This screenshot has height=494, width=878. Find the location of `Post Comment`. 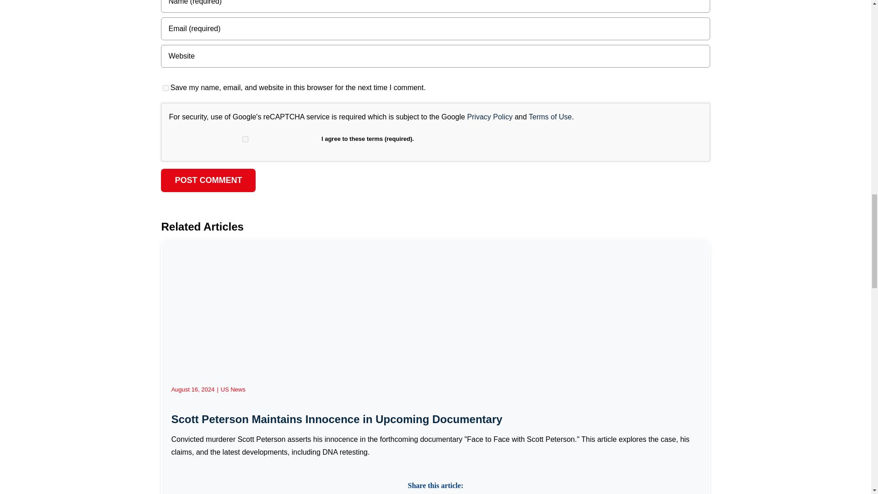

Post Comment is located at coordinates (208, 180).